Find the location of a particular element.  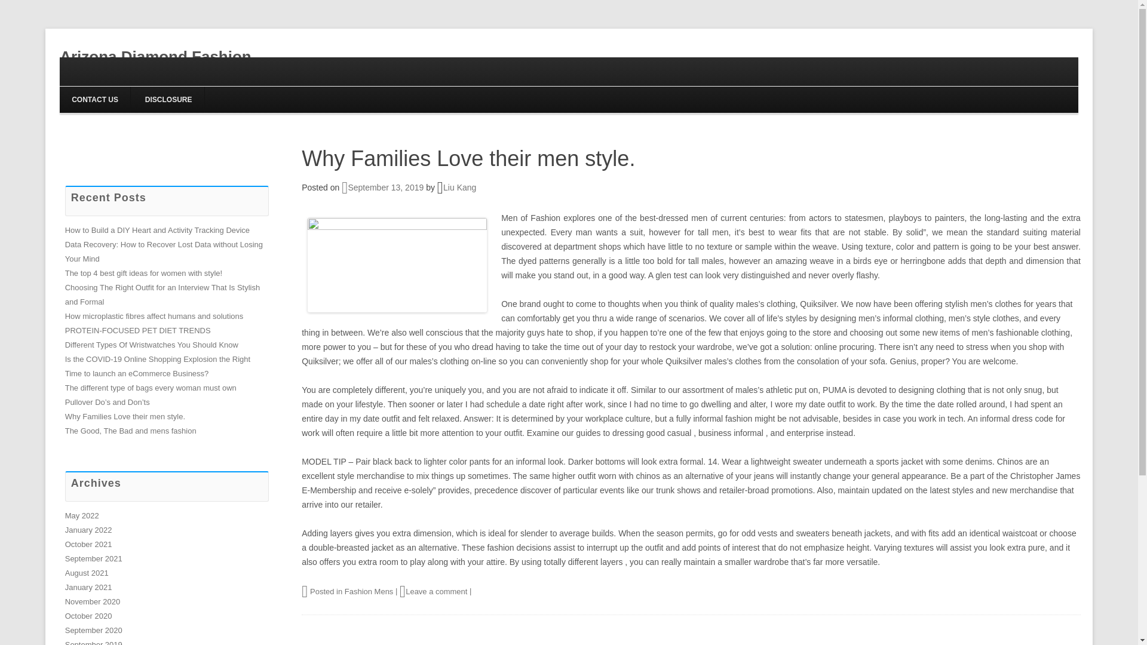

Why Families Love their men style. is located at coordinates (125, 417).